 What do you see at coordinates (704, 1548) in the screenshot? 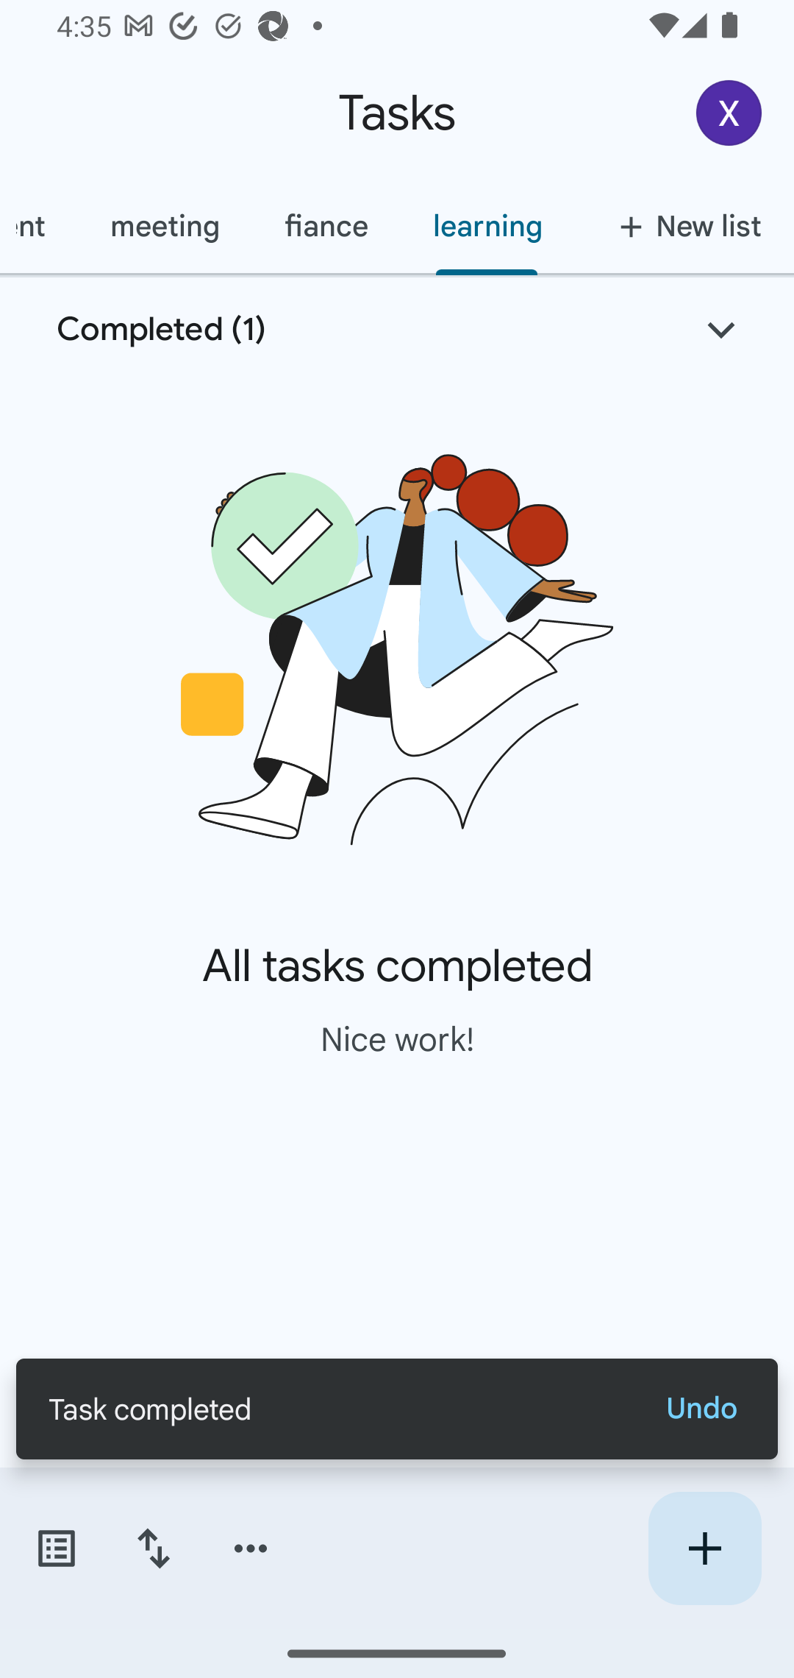
I see `Create new task` at bounding box center [704, 1548].